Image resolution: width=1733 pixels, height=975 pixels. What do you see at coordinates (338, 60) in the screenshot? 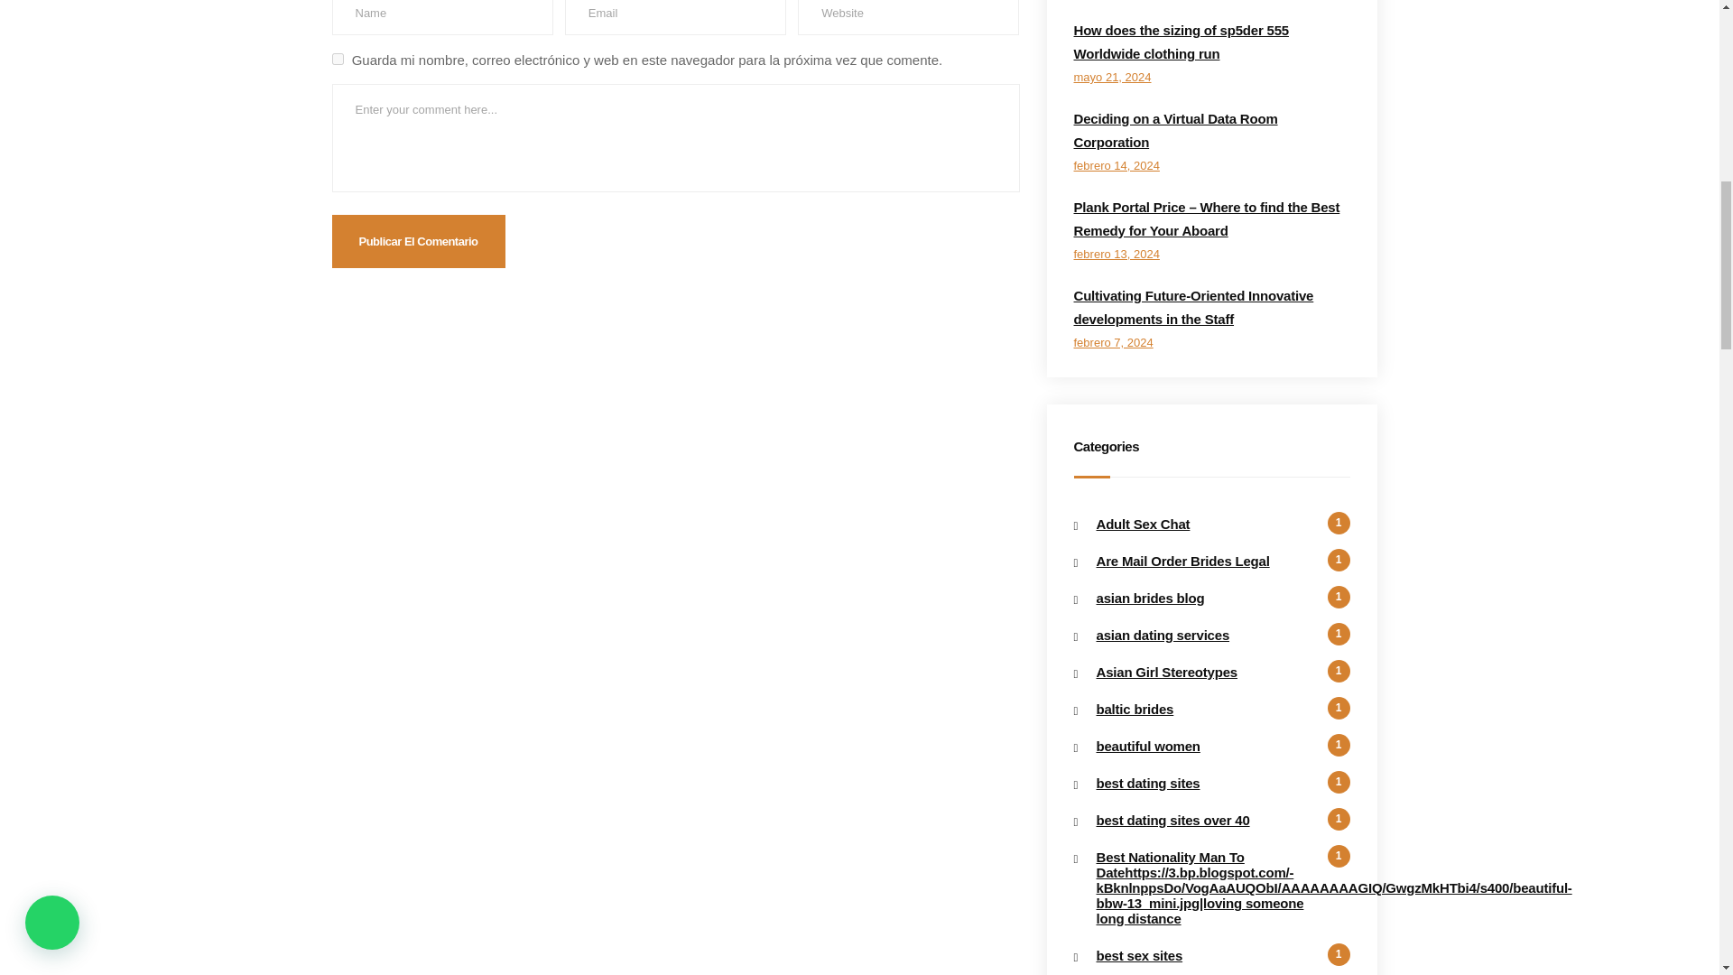
I see `yes` at bounding box center [338, 60].